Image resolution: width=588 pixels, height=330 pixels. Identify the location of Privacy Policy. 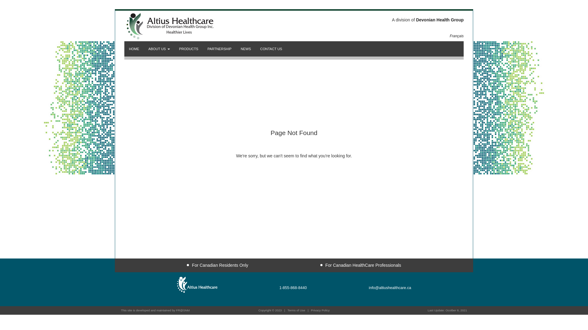
(320, 310).